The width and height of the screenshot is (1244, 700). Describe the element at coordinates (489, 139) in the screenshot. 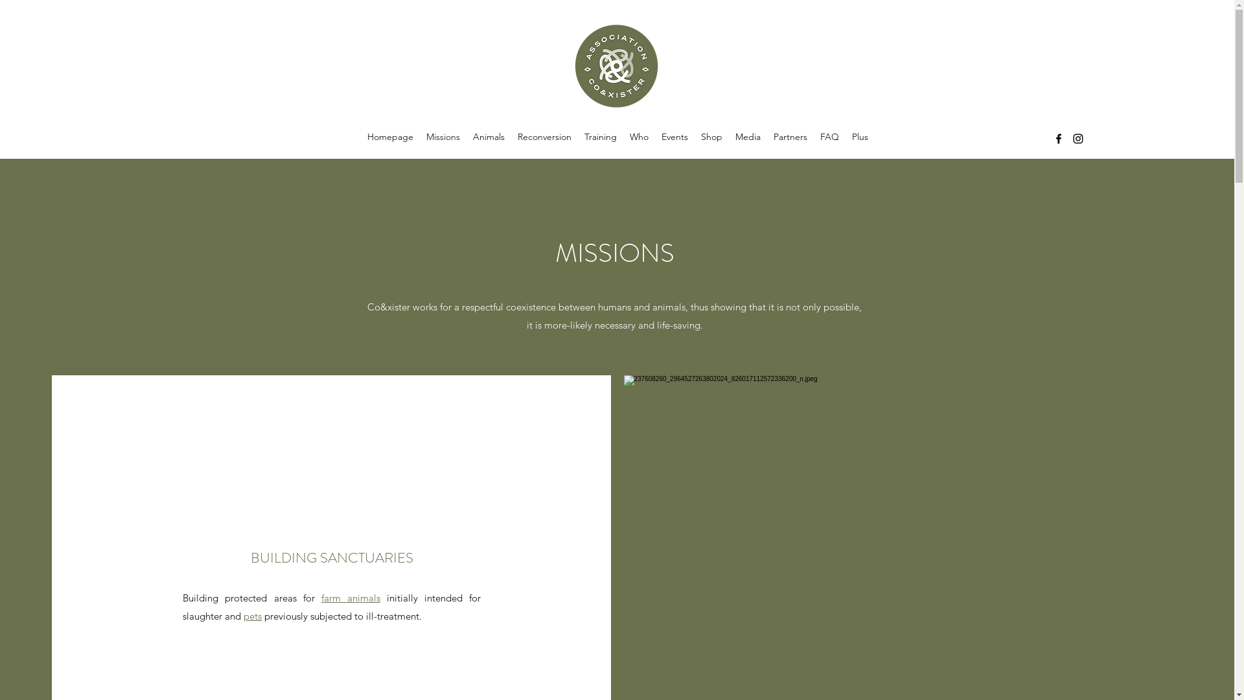

I see `Animals` at that location.